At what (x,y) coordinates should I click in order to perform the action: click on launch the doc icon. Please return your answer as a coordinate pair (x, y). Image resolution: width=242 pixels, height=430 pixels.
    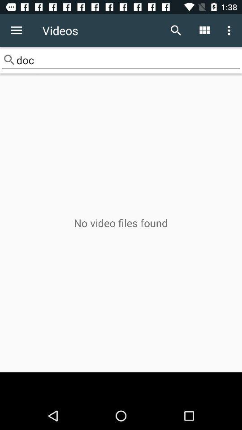
    Looking at the image, I should click on (121, 60).